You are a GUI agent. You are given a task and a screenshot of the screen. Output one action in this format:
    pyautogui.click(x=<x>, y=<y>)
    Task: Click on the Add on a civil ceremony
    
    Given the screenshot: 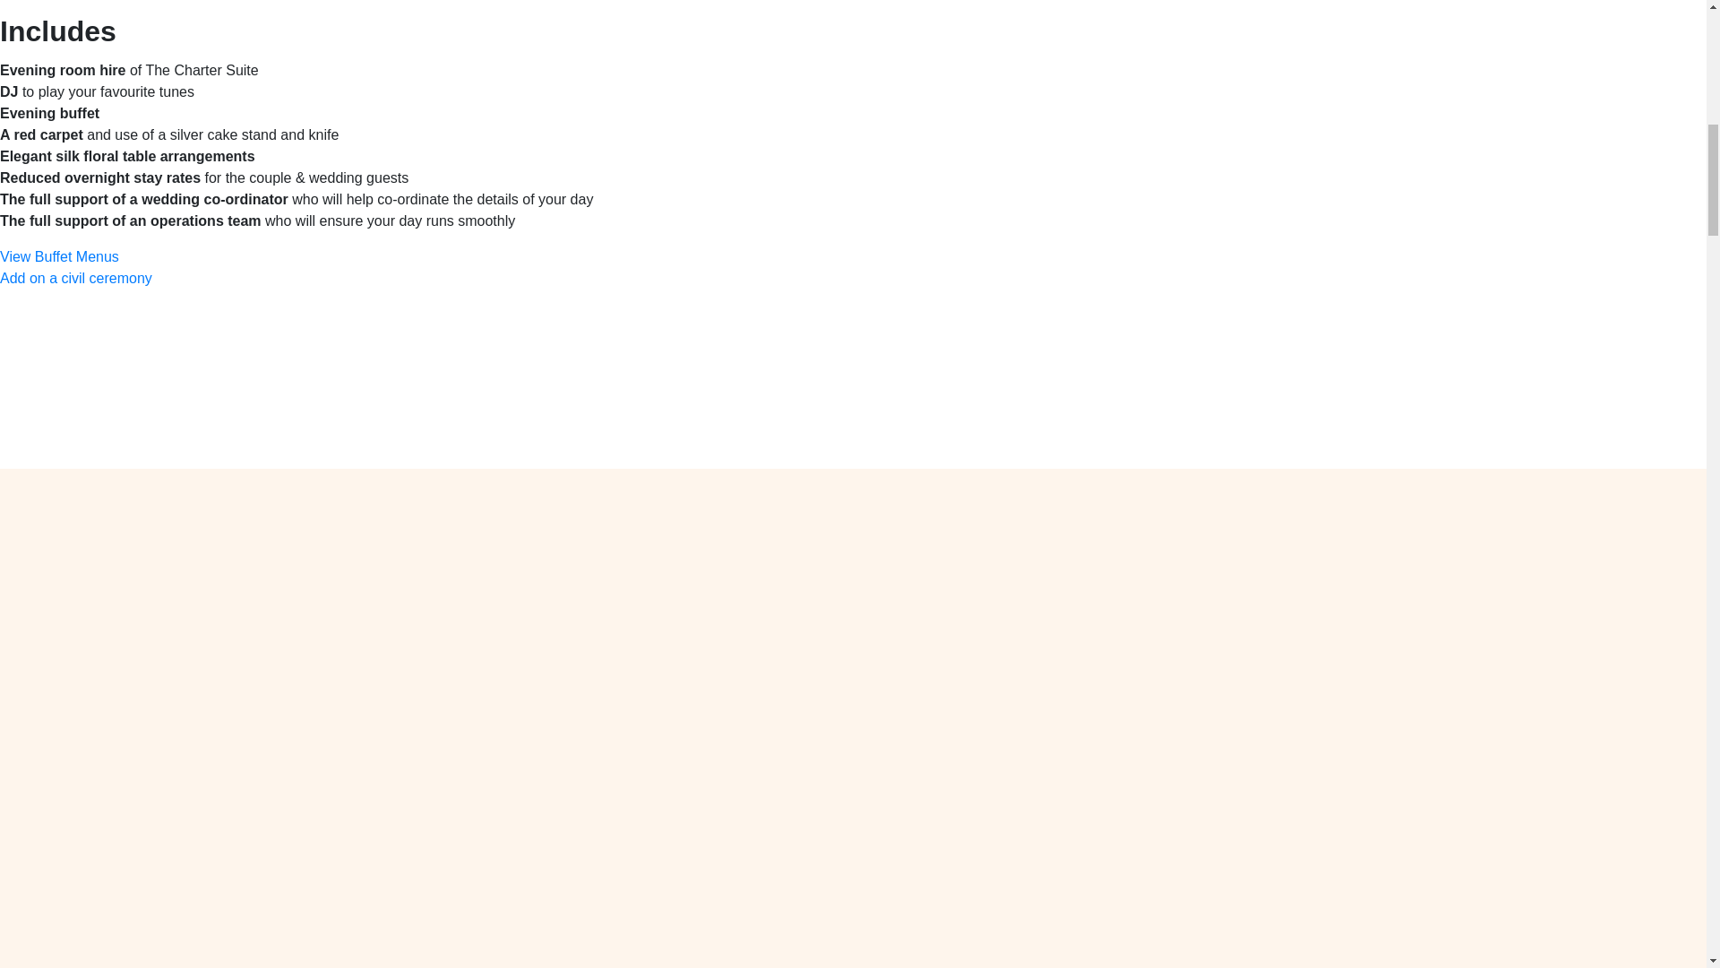 What is the action you would take?
    pyautogui.click(x=76, y=278)
    